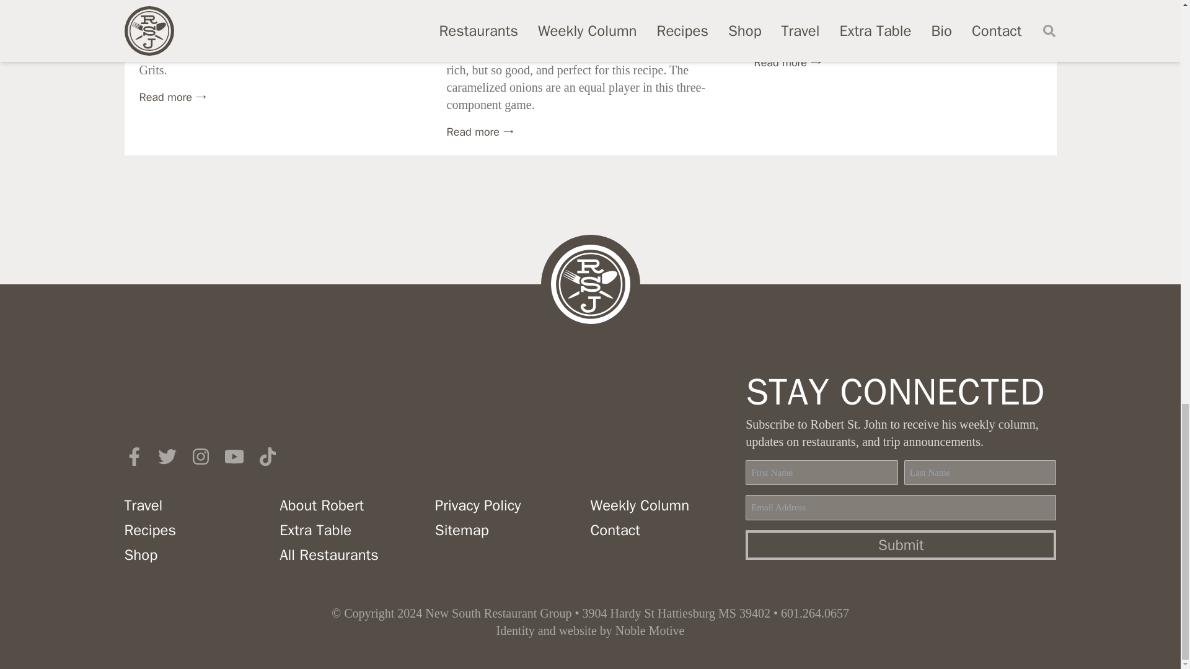  What do you see at coordinates (267, 456) in the screenshot?
I see `TikTok` at bounding box center [267, 456].